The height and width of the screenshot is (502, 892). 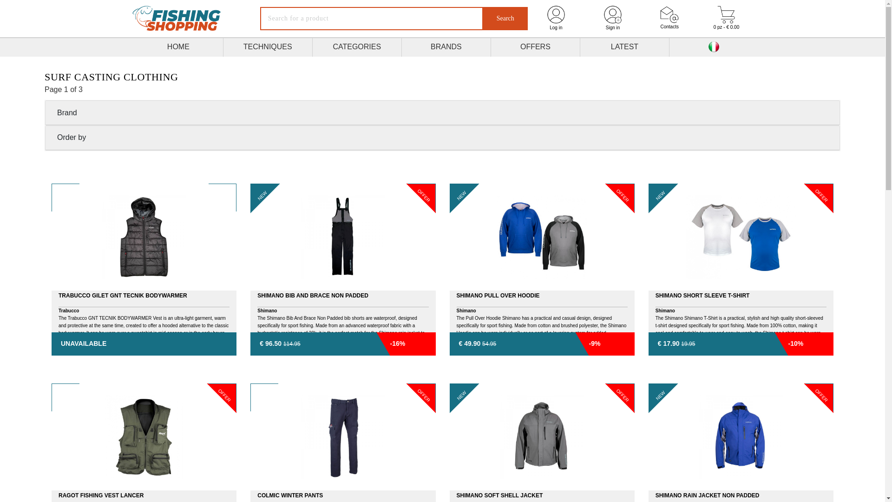 I want to click on SHIMANO SHORT SLEEVE T-SHIRT, so click(x=741, y=270).